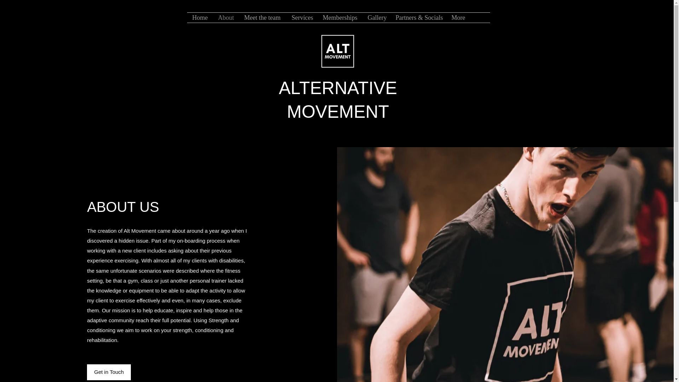 This screenshot has height=382, width=679. Describe the element at coordinates (376, 17) in the screenshot. I see `Gallery` at that location.